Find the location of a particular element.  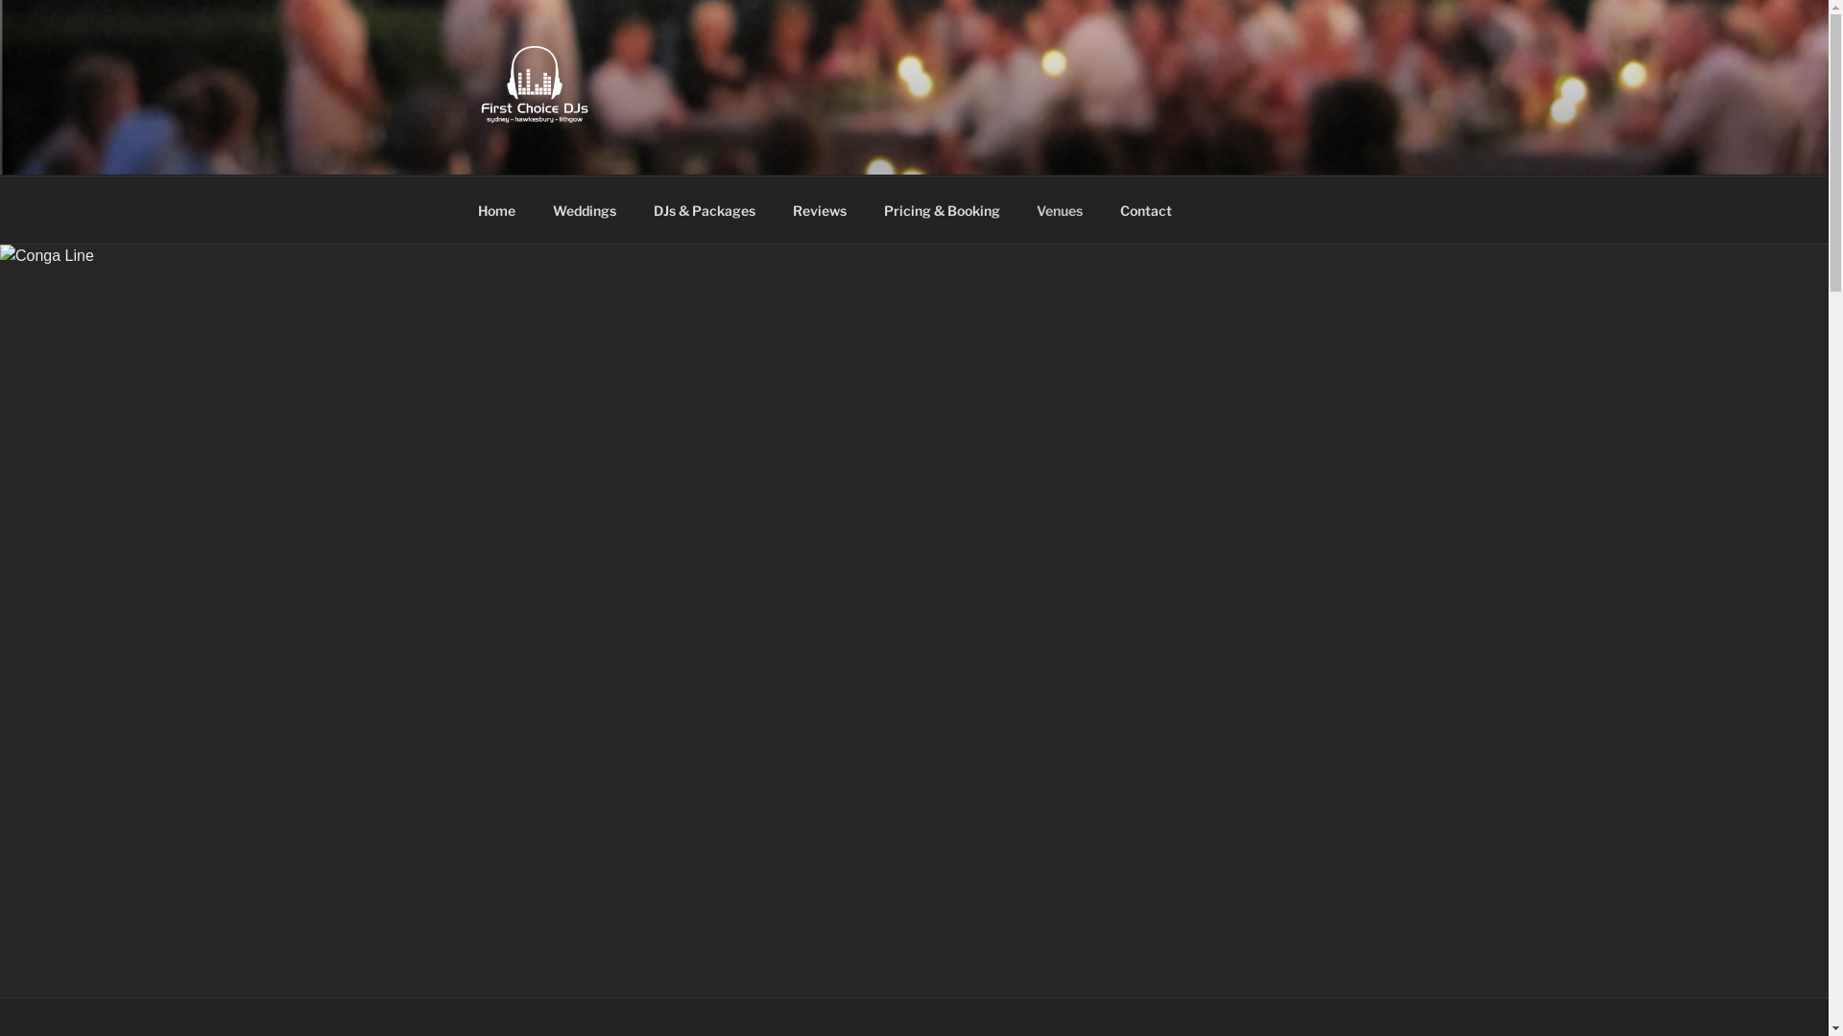

Venues is located at coordinates (1060, 209).